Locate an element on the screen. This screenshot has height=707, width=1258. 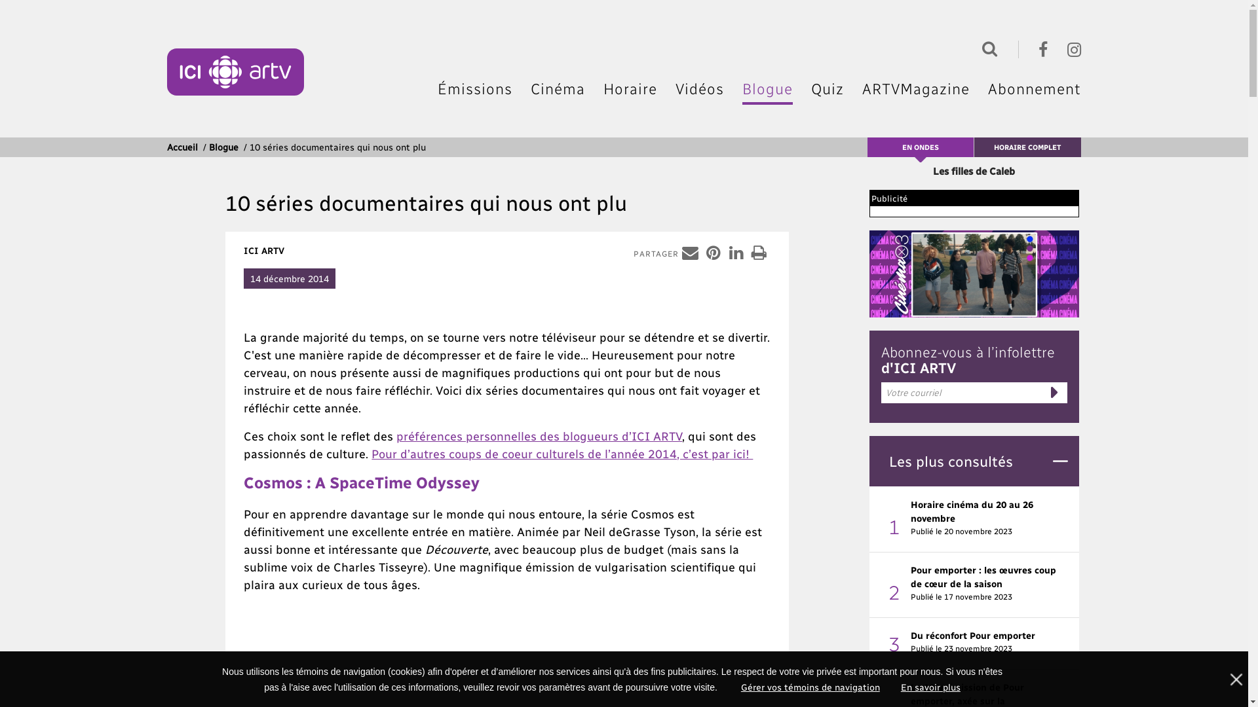
Blogue is located at coordinates (768, 88).